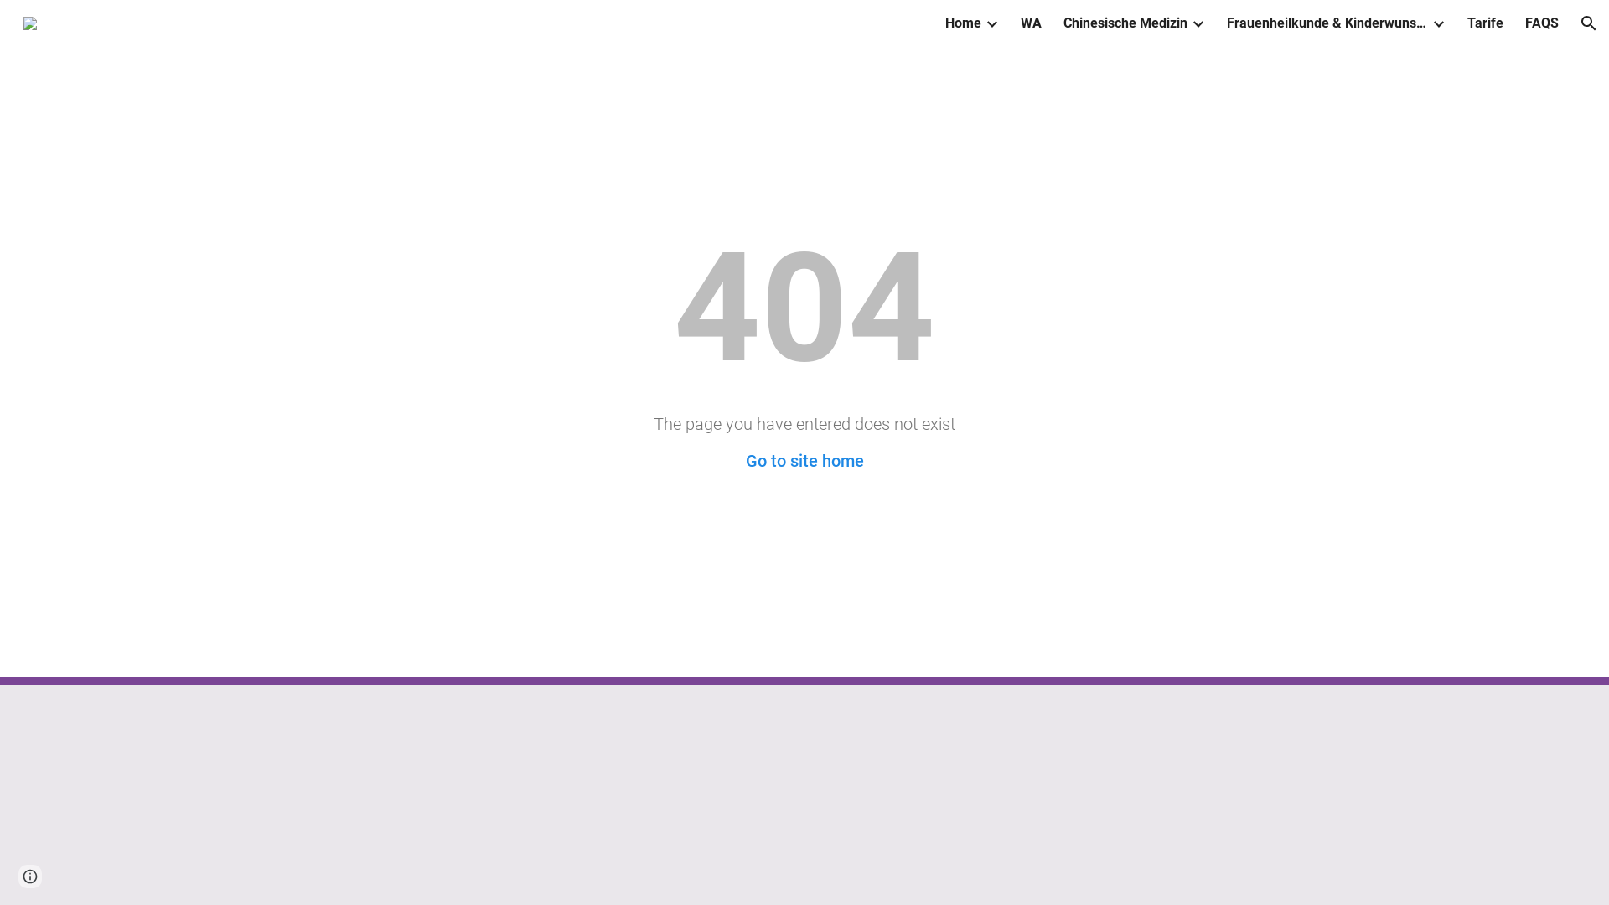 Image resolution: width=1609 pixels, height=905 pixels. I want to click on Expand/Collapse, so click(1438, 23).